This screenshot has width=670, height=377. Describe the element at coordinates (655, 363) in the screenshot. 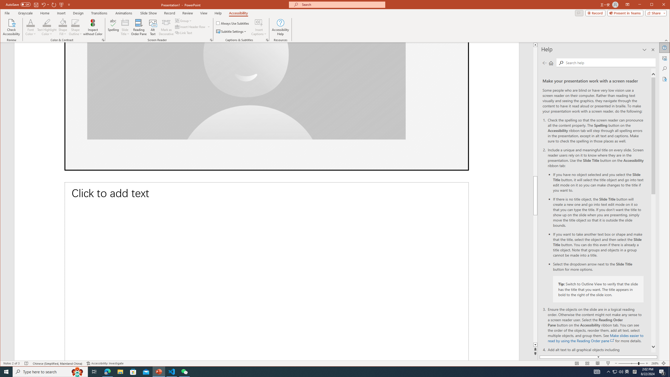

I see `Zoom 268%` at that location.